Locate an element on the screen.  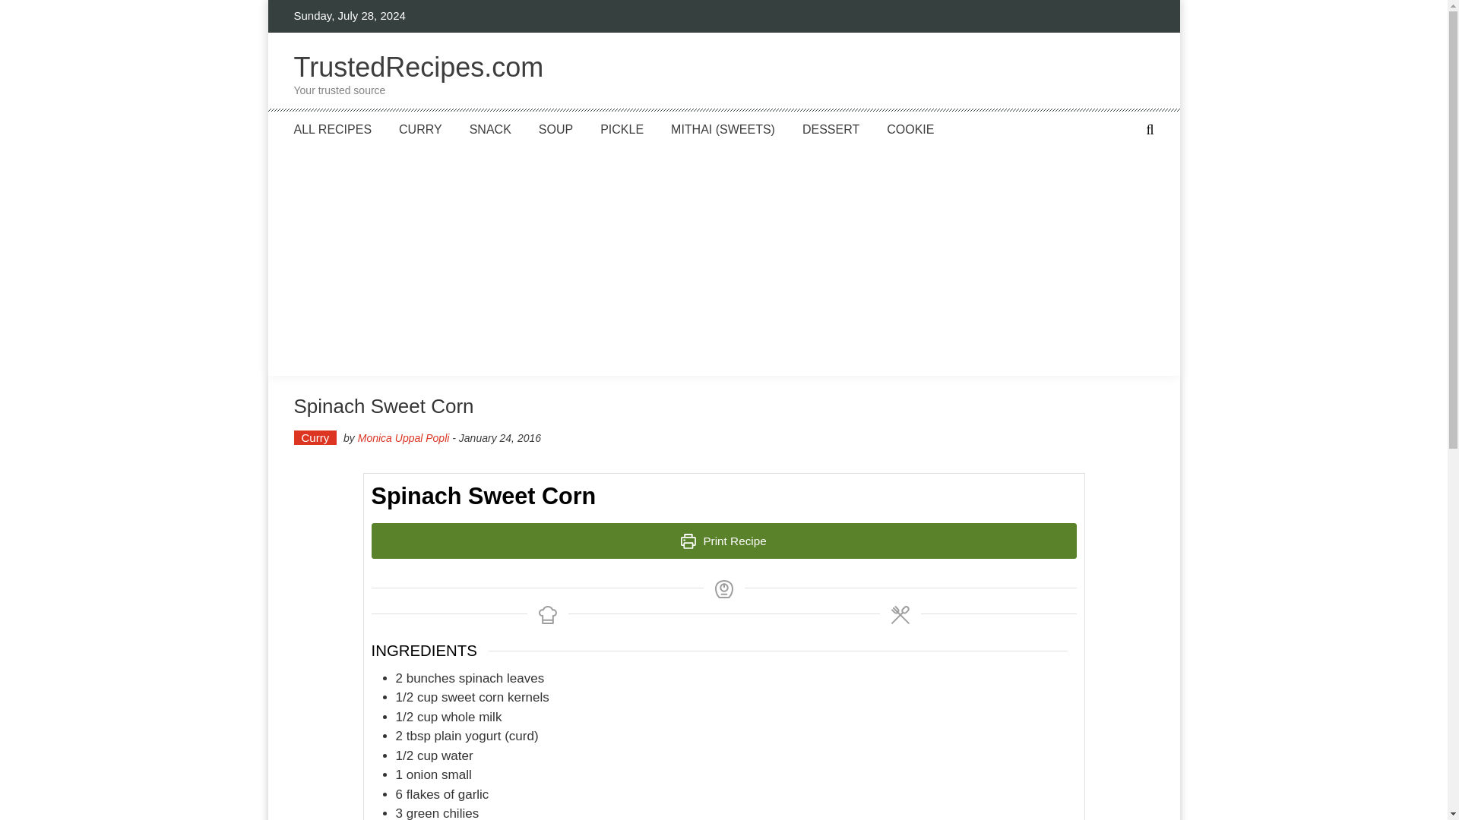
Curry is located at coordinates (831, 129).